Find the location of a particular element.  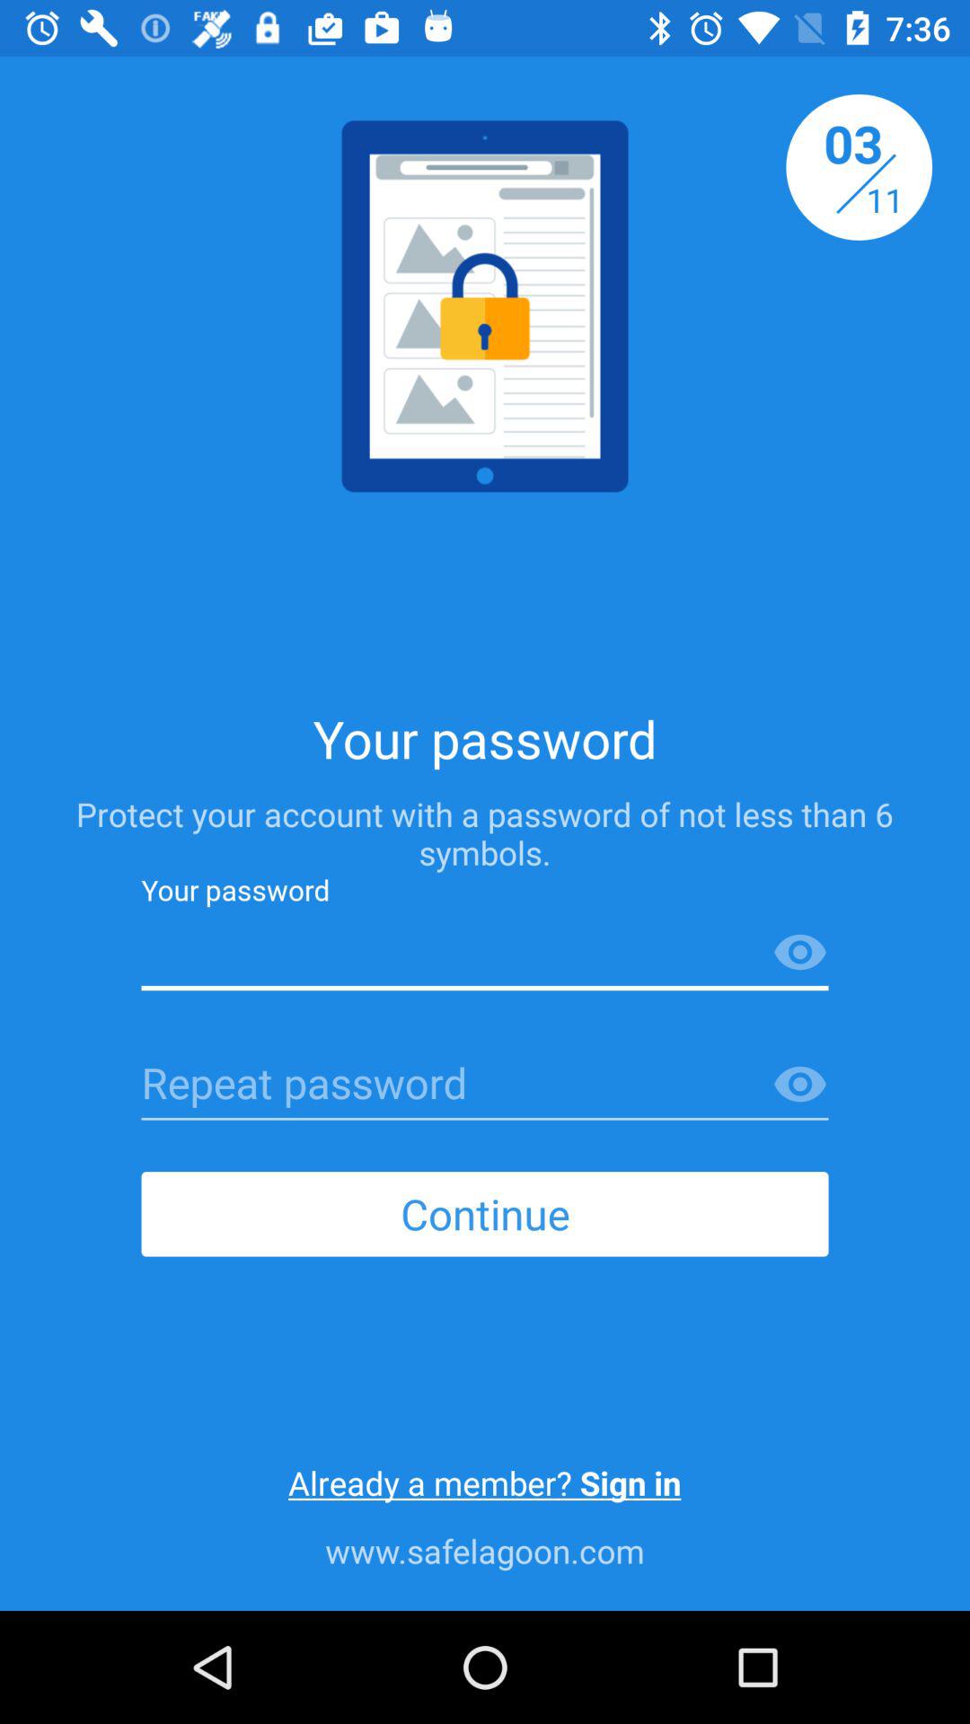

see password is located at coordinates (800, 953).